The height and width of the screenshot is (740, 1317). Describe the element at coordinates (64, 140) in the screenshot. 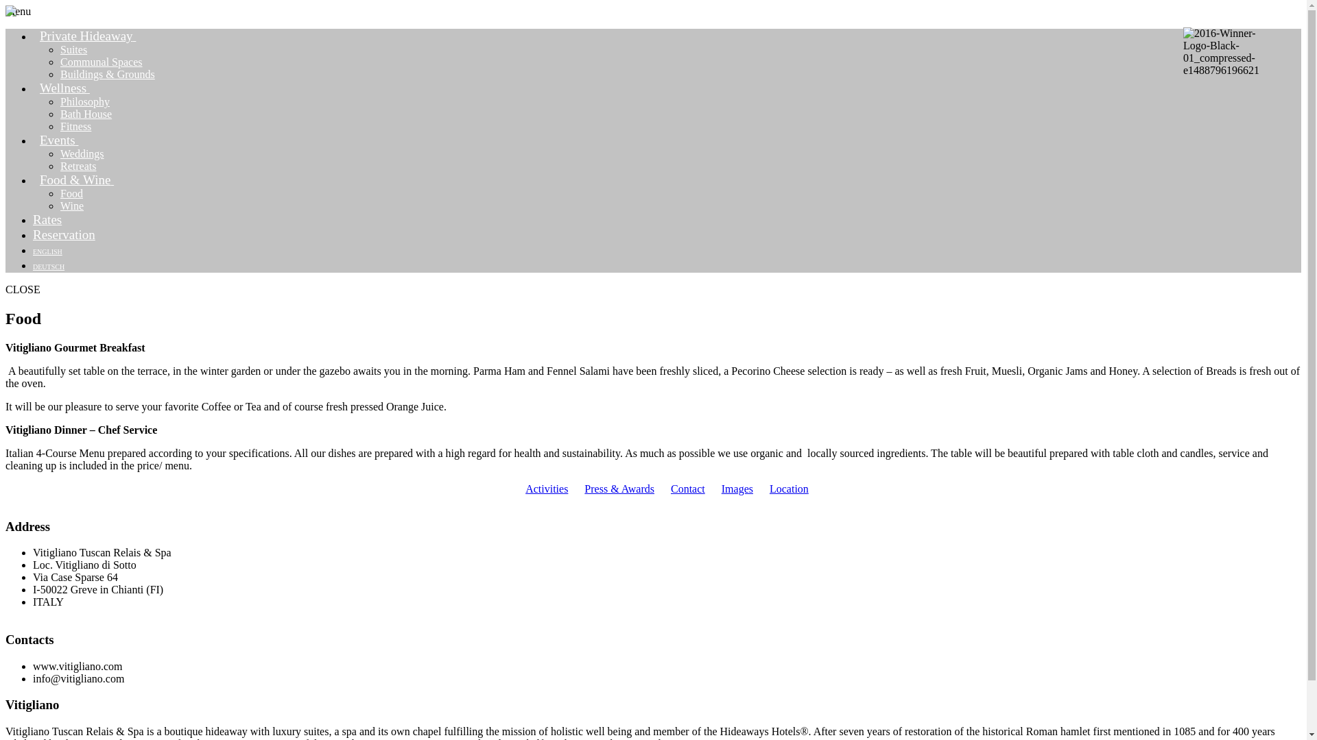

I see `Events` at that location.